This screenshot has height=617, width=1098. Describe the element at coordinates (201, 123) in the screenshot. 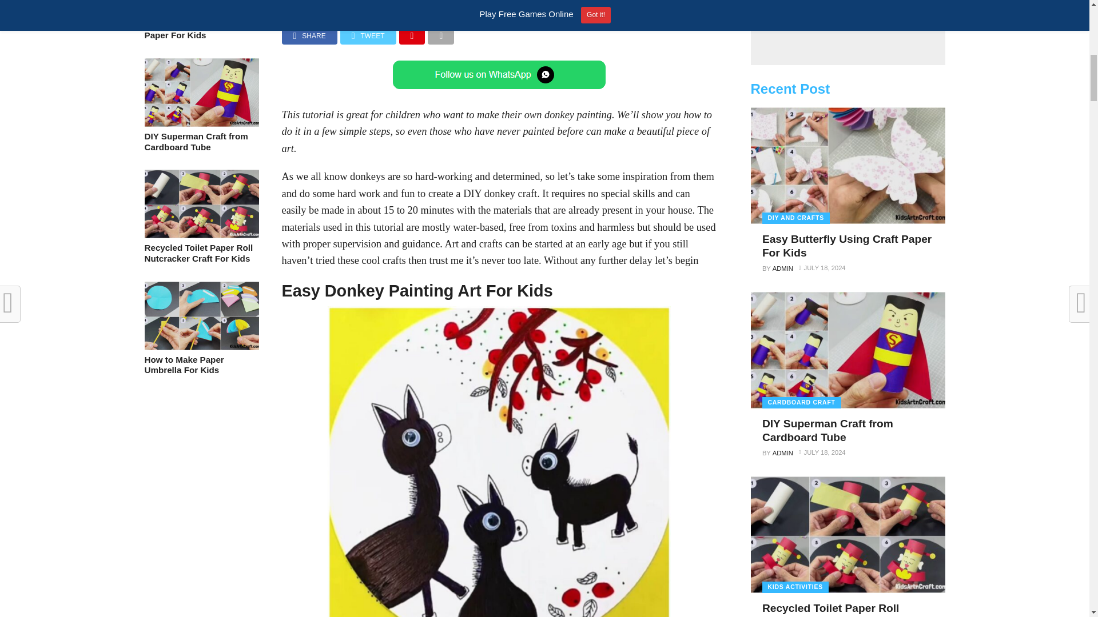

I see `DIY Superman Craft from Cardboard Tube` at that location.